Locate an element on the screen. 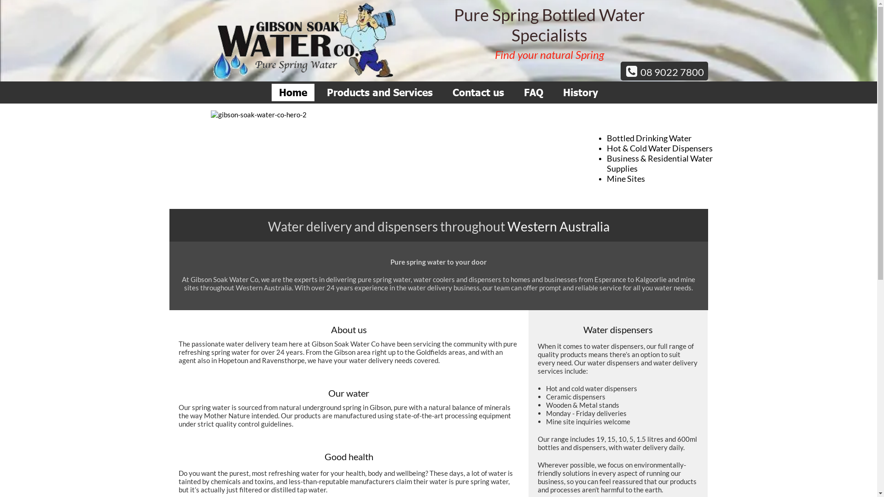  gibson-soak-water-co-hero-2 is located at coordinates (386, 149).